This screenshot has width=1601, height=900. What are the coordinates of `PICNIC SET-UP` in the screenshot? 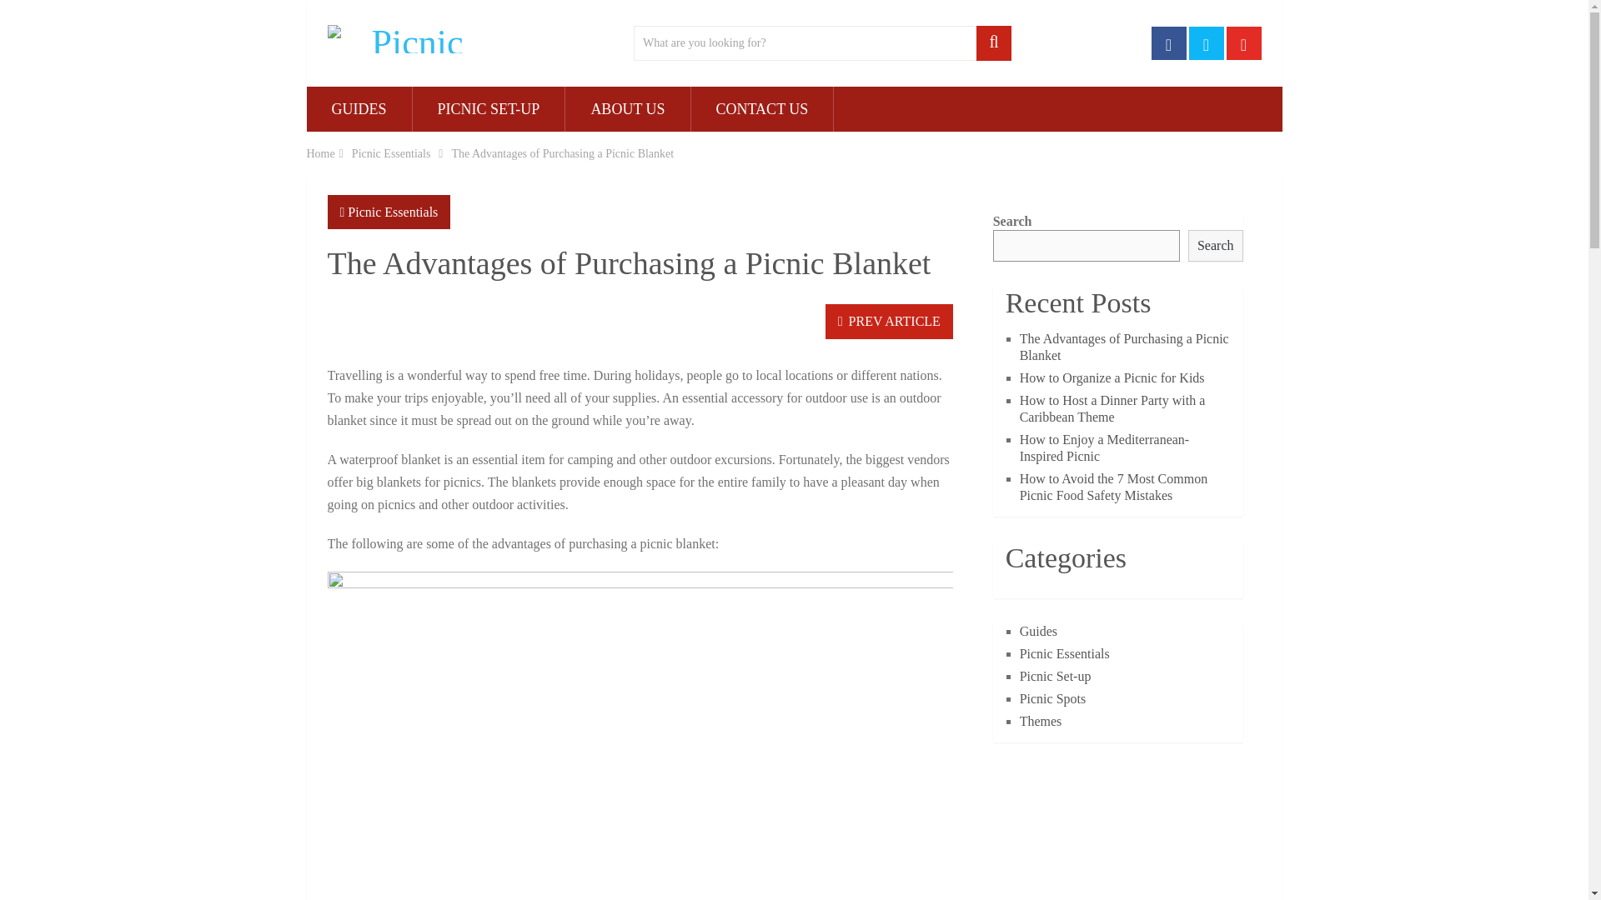 It's located at (488, 108).